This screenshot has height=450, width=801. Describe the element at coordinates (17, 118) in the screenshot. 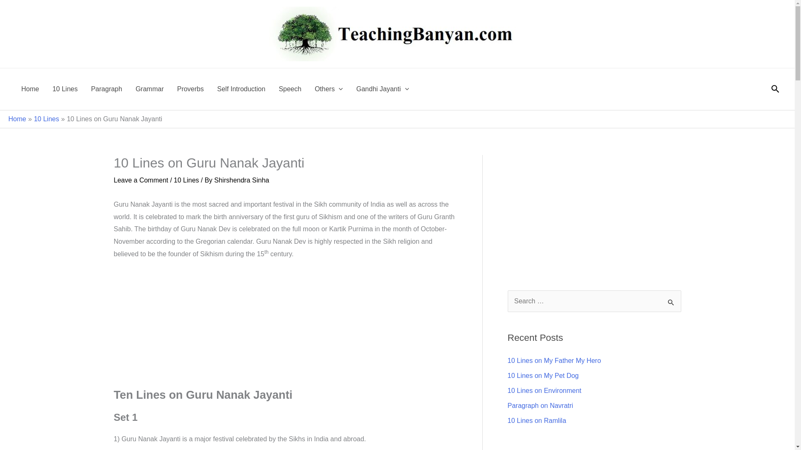

I see `Home` at that location.